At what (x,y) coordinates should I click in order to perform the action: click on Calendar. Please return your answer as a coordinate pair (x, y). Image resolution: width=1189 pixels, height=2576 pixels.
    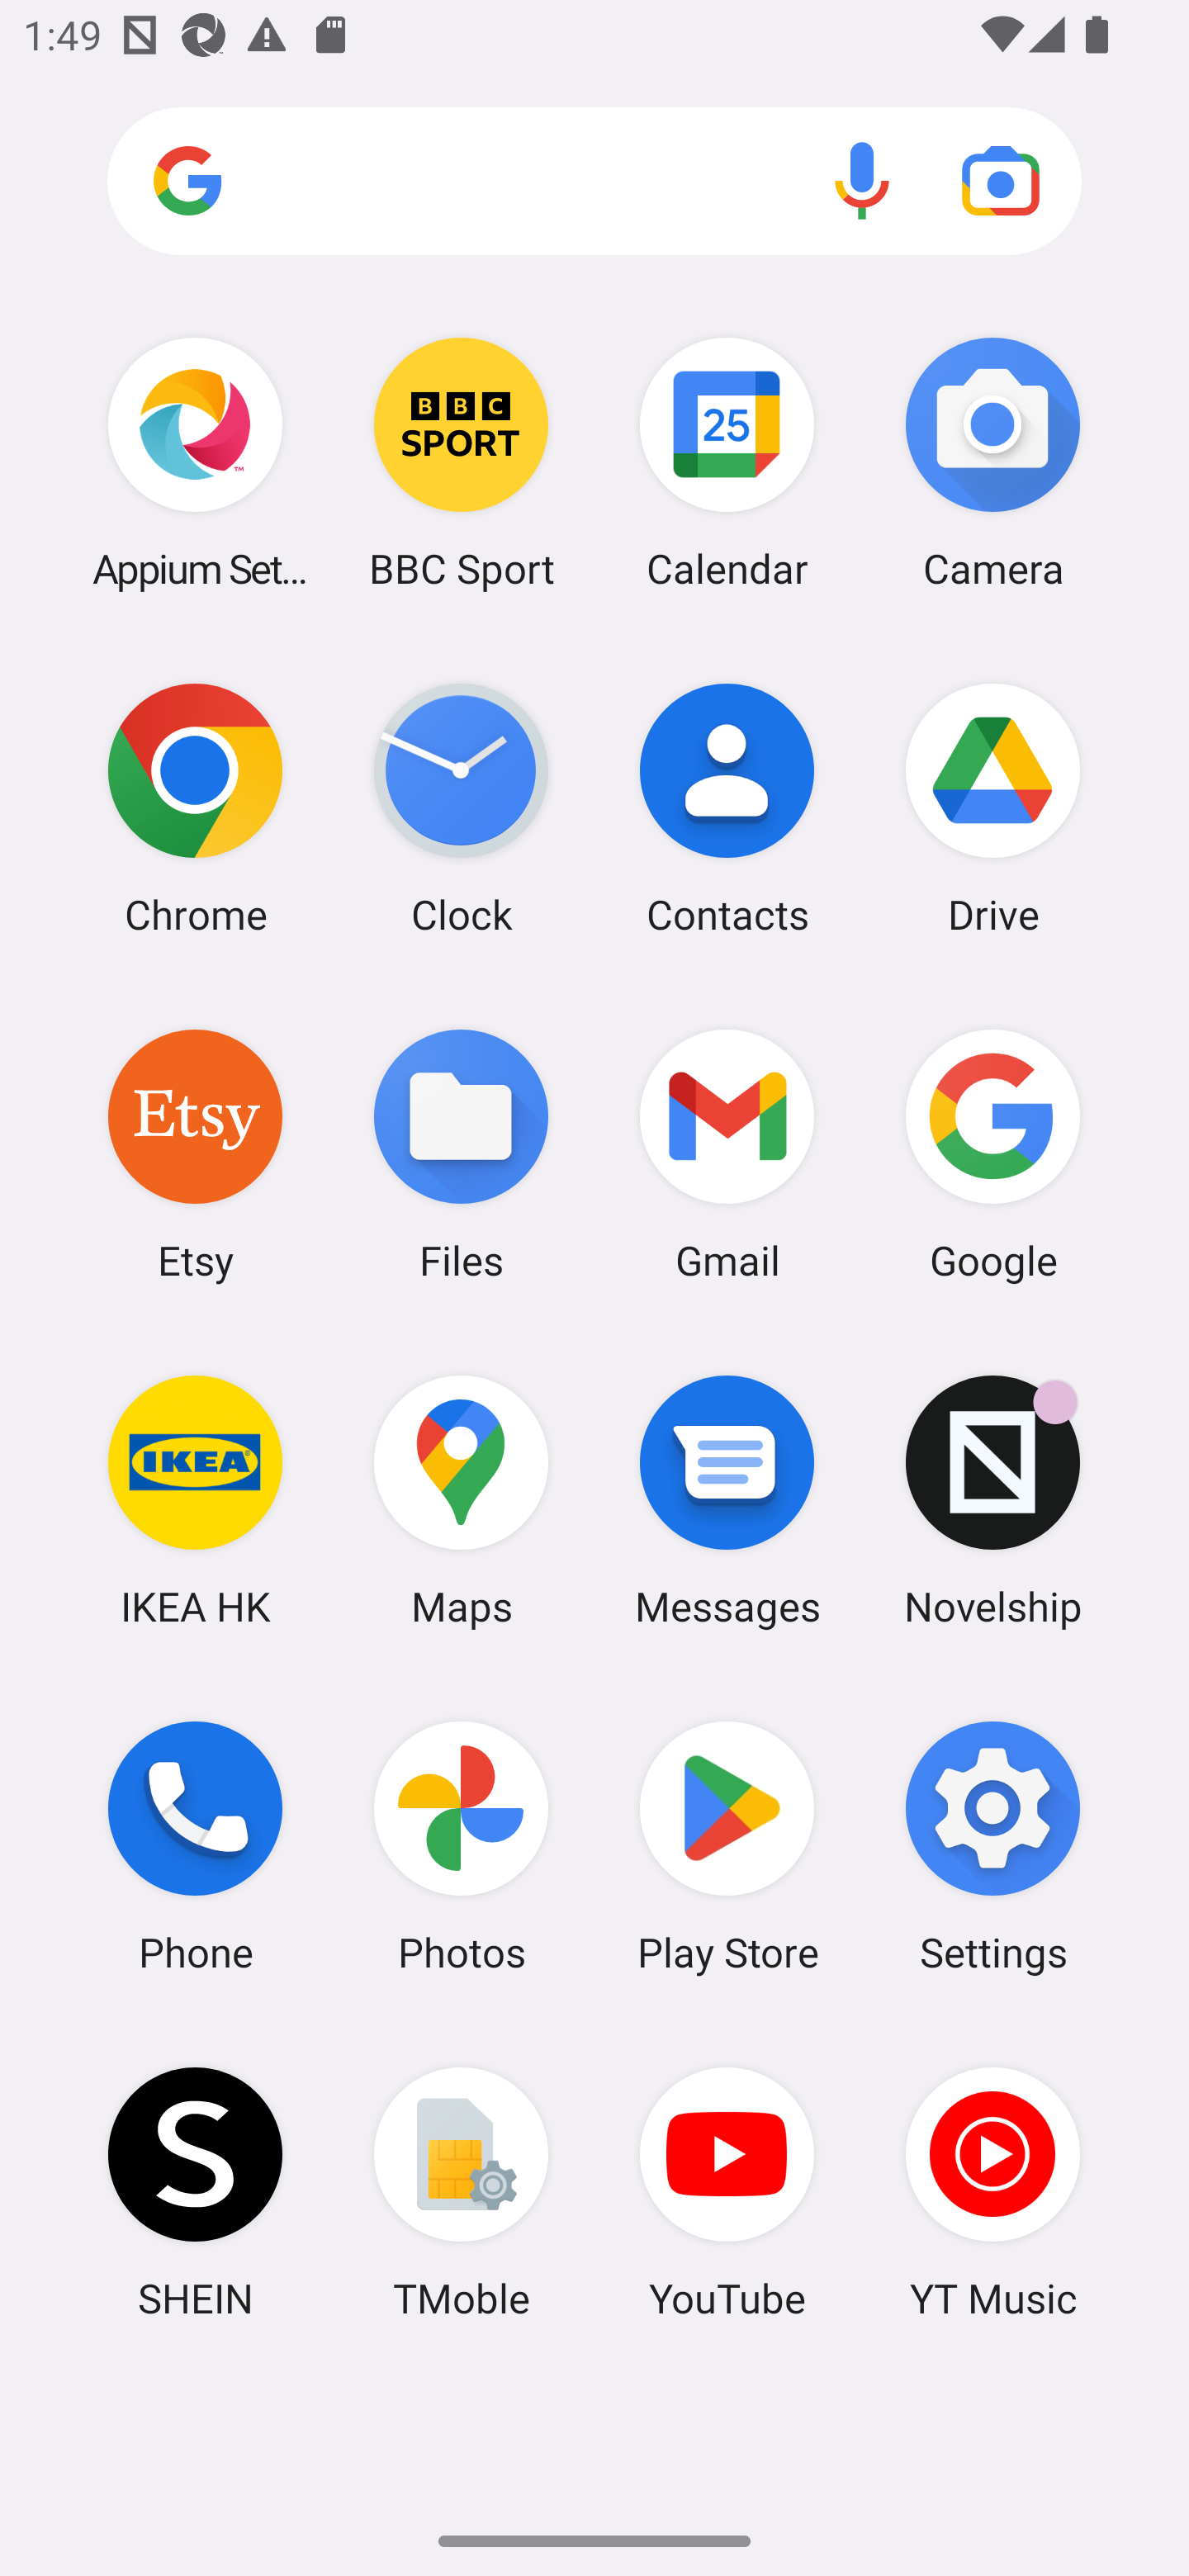
    Looking at the image, I should click on (727, 462).